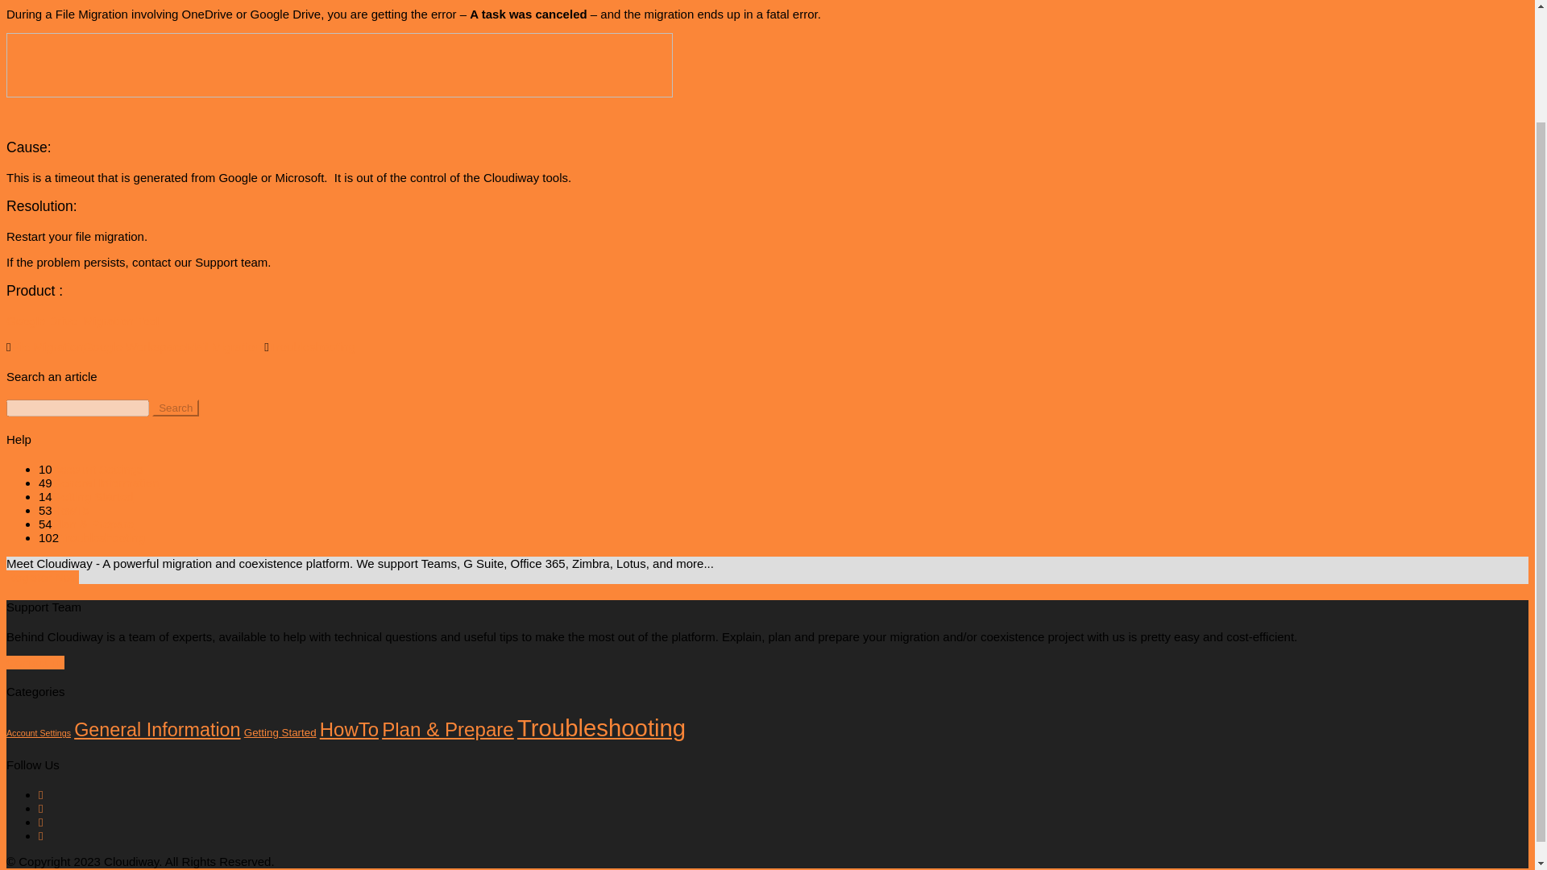 The image size is (1547, 870). Describe the element at coordinates (39, 732) in the screenshot. I see `Account Settings` at that location.